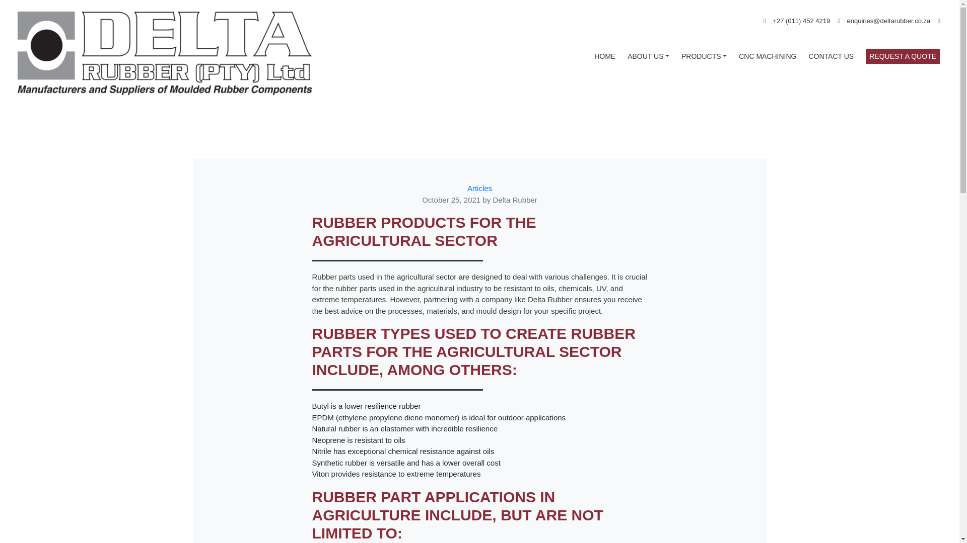  Describe the element at coordinates (829, 56) in the screenshot. I see `CONTACT US` at that location.